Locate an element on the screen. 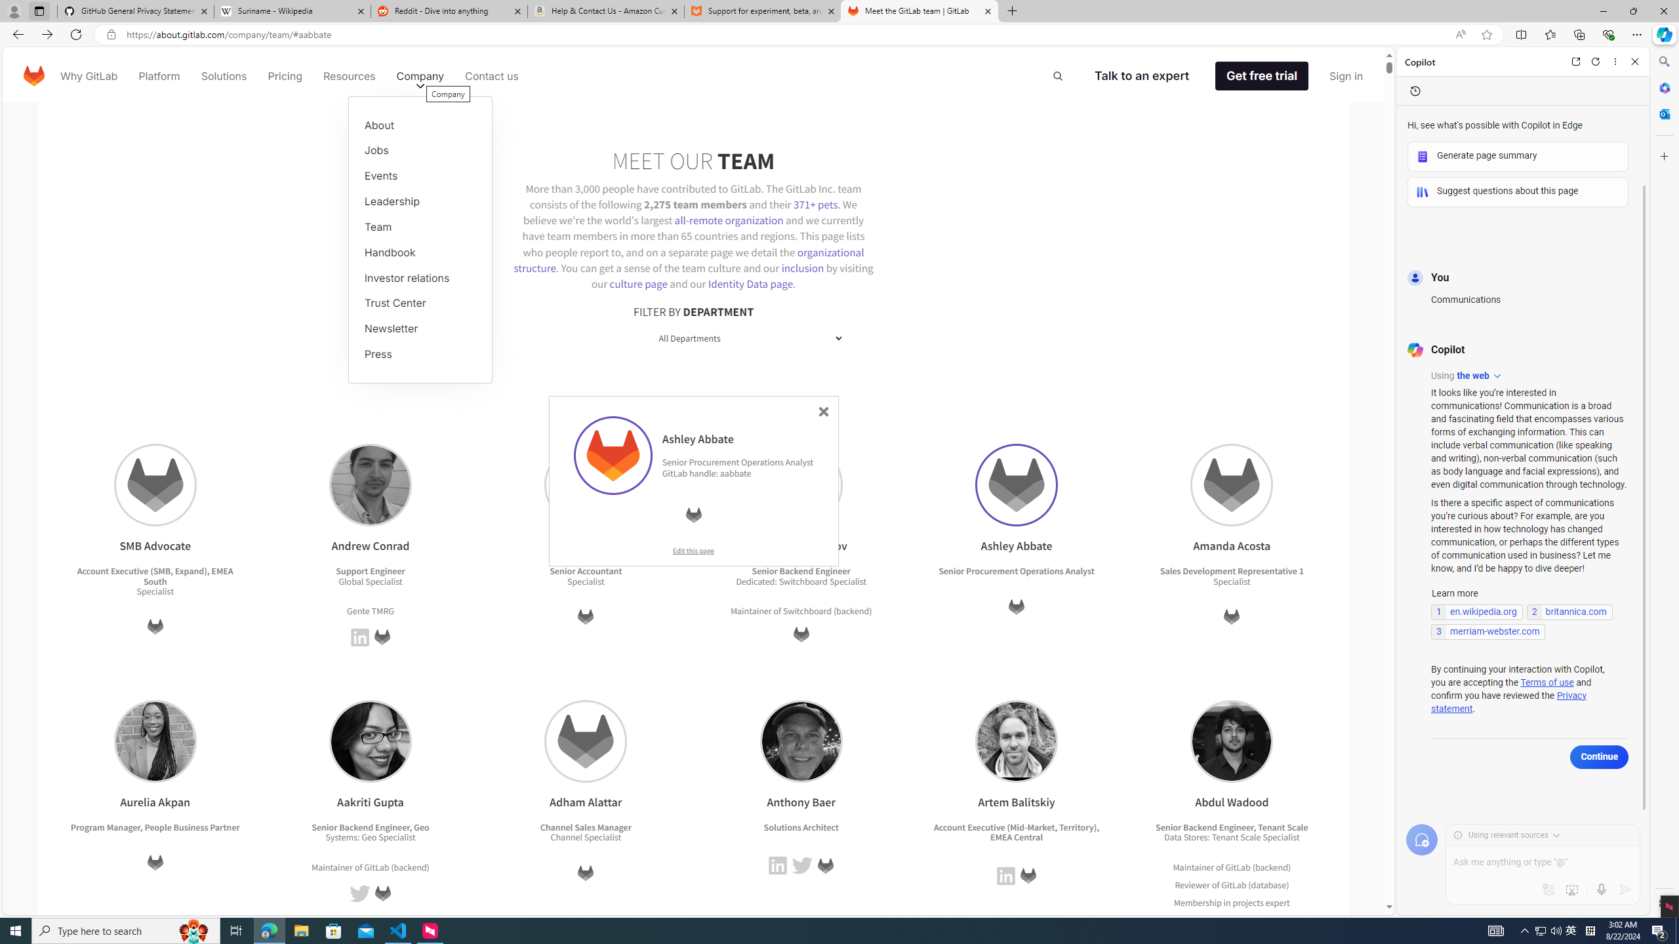 The width and height of the screenshot is (1679, 944). Sales Development Representative 1 is located at coordinates (1232, 572).